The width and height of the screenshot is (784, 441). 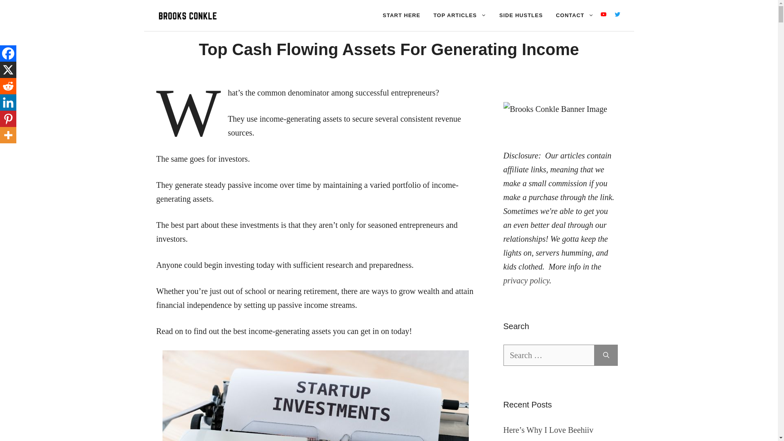 I want to click on TWITTER, so click(x=617, y=16).